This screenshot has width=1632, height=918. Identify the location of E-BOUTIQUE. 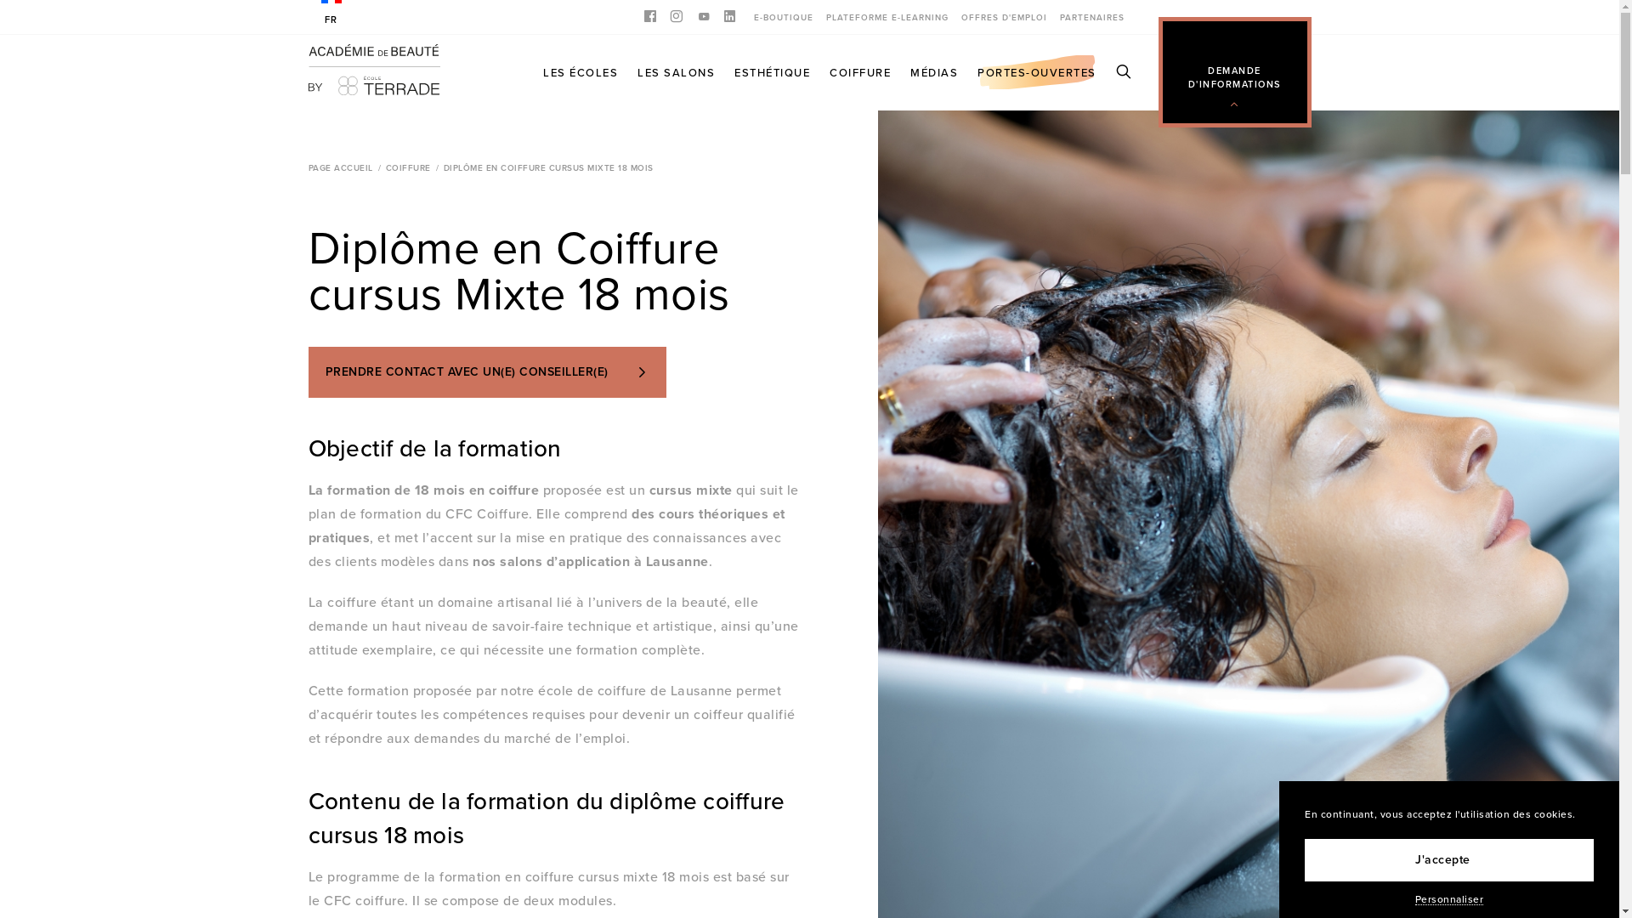
(783, 17).